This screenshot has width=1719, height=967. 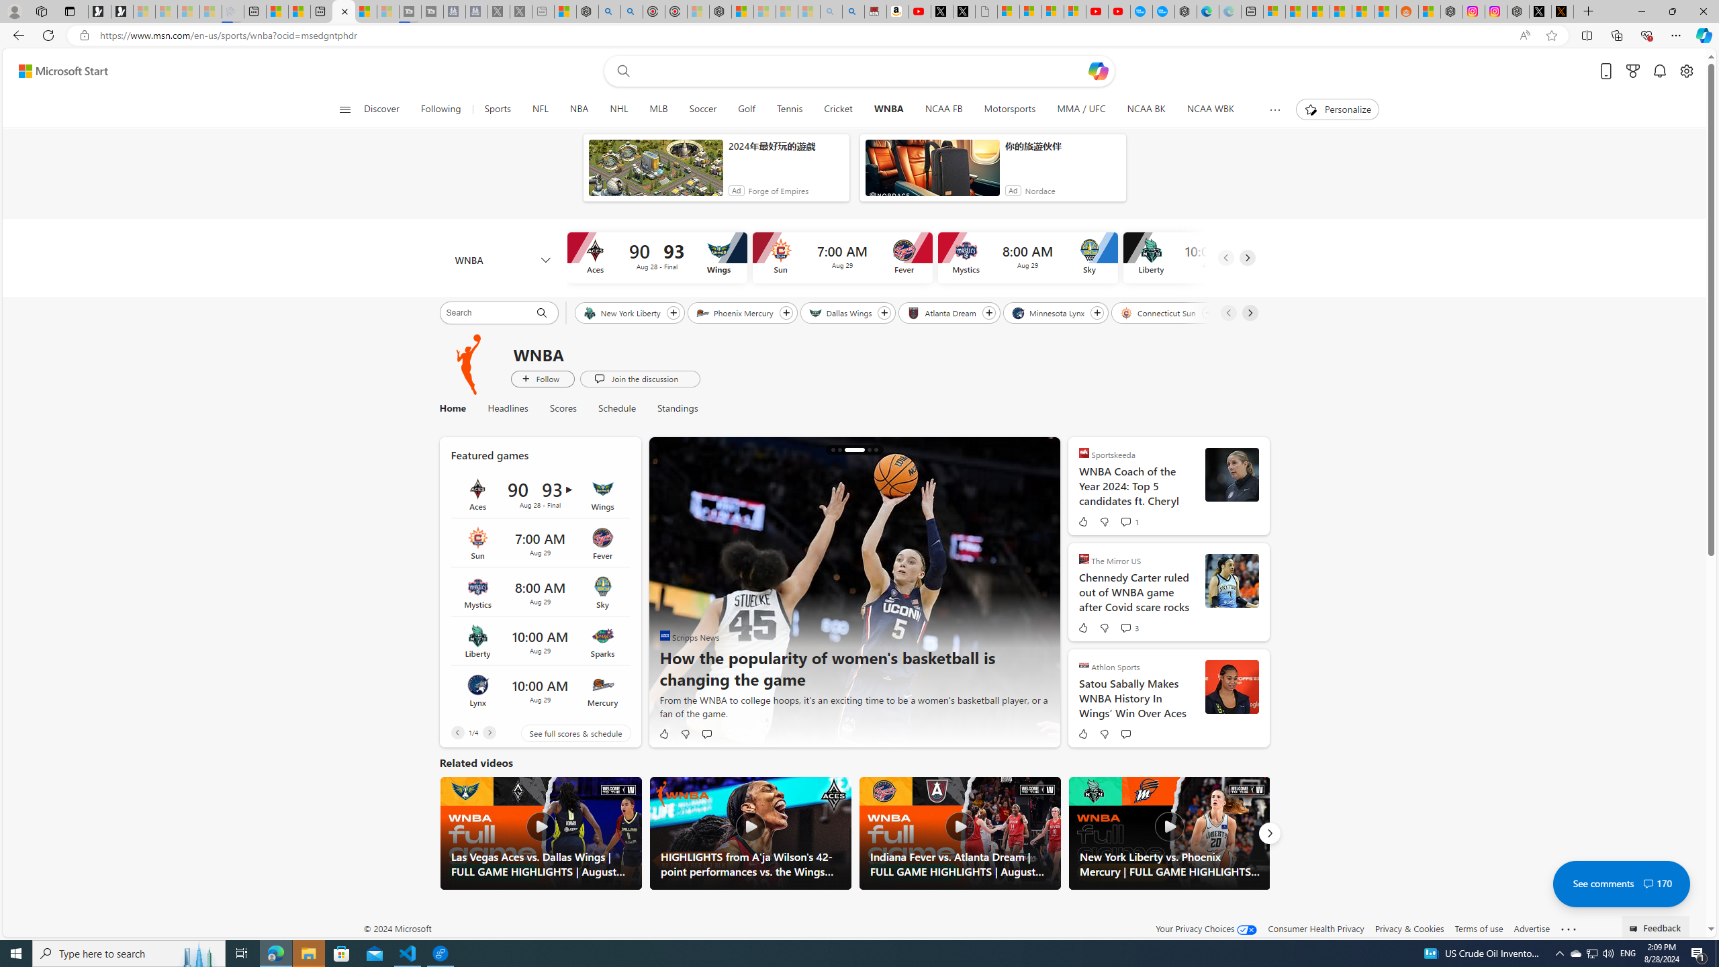 I want to click on Follow Connecticut Sun, so click(x=1208, y=313).